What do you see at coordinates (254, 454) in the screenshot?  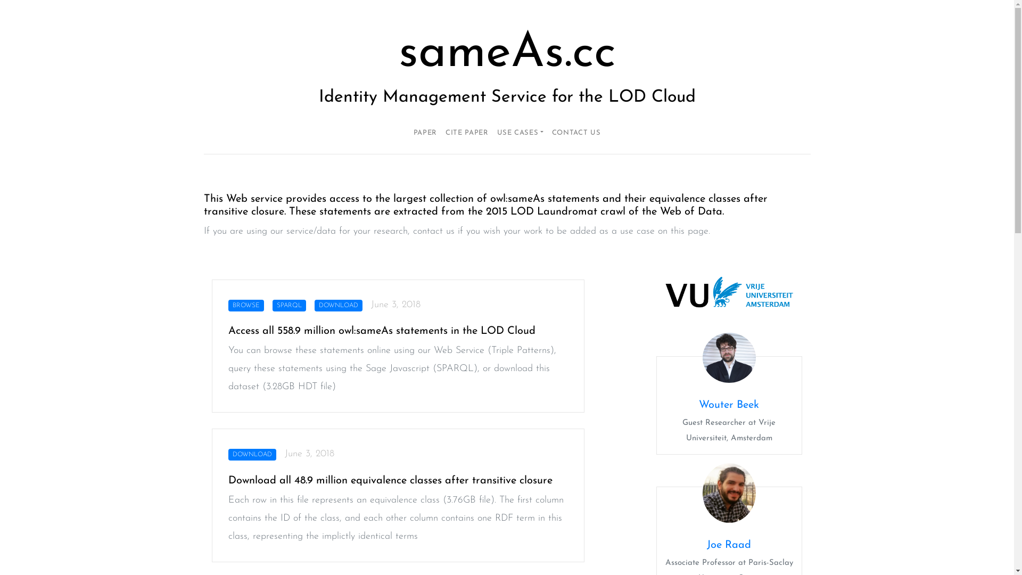 I see `DOWNLOAD` at bounding box center [254, 454].